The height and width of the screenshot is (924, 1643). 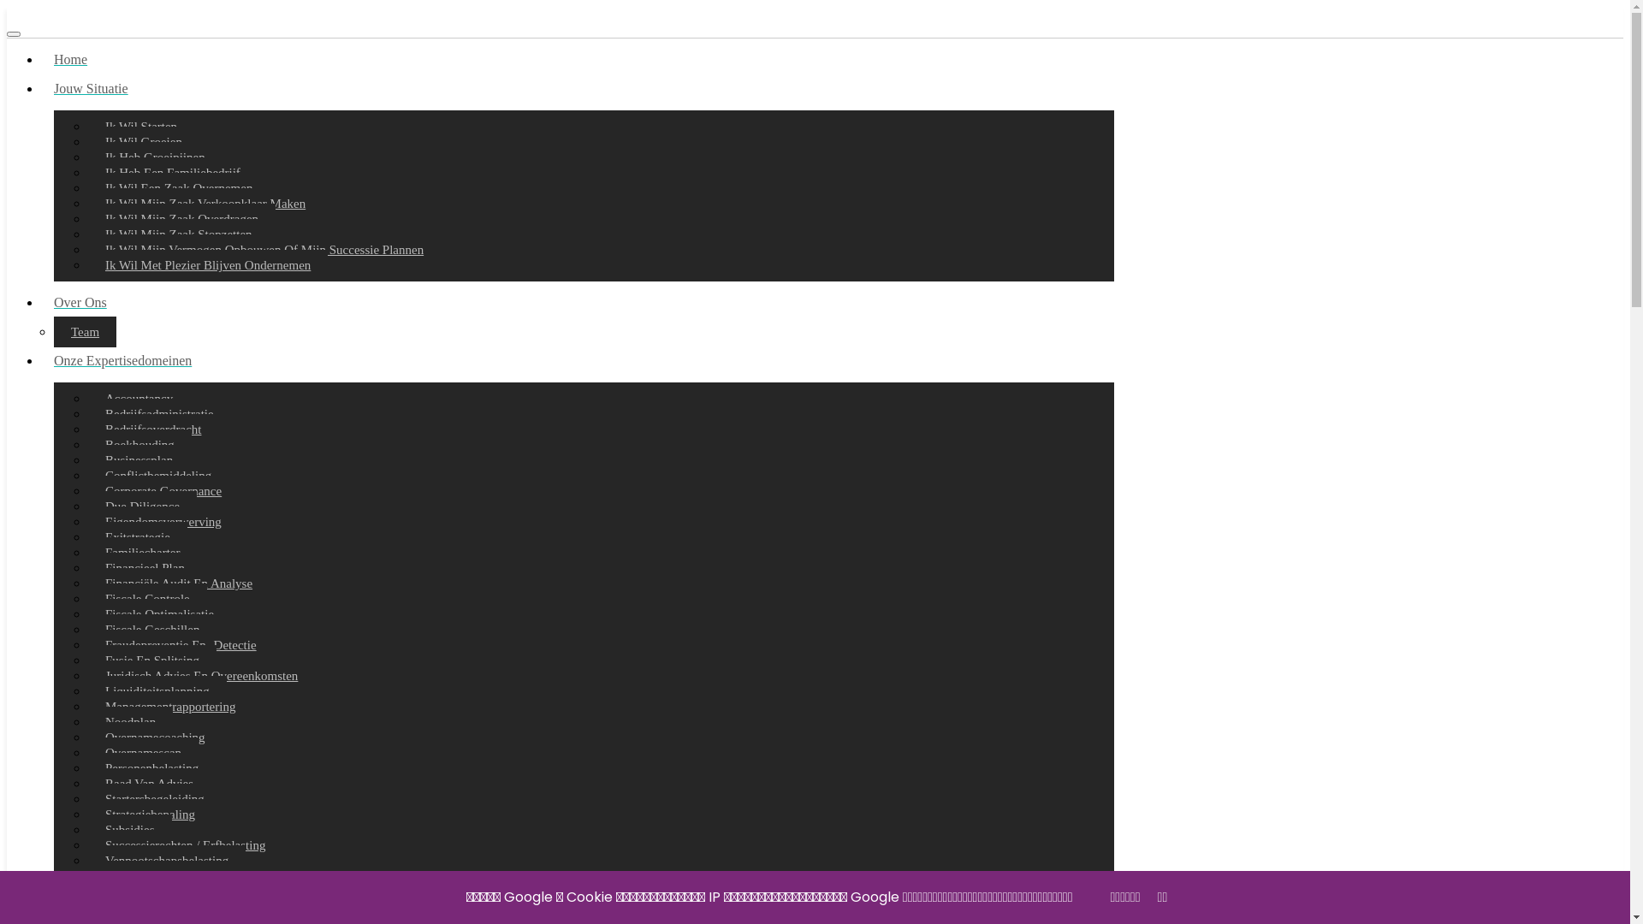 I want to click on Ik Wil Mijn Zaak Overdragen, so click(x=181, y=219).